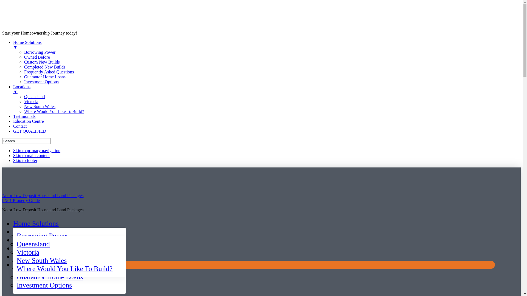  Describe the element at coordinates (37, 57) in the screenshot. I see `Owned Before` at that location.